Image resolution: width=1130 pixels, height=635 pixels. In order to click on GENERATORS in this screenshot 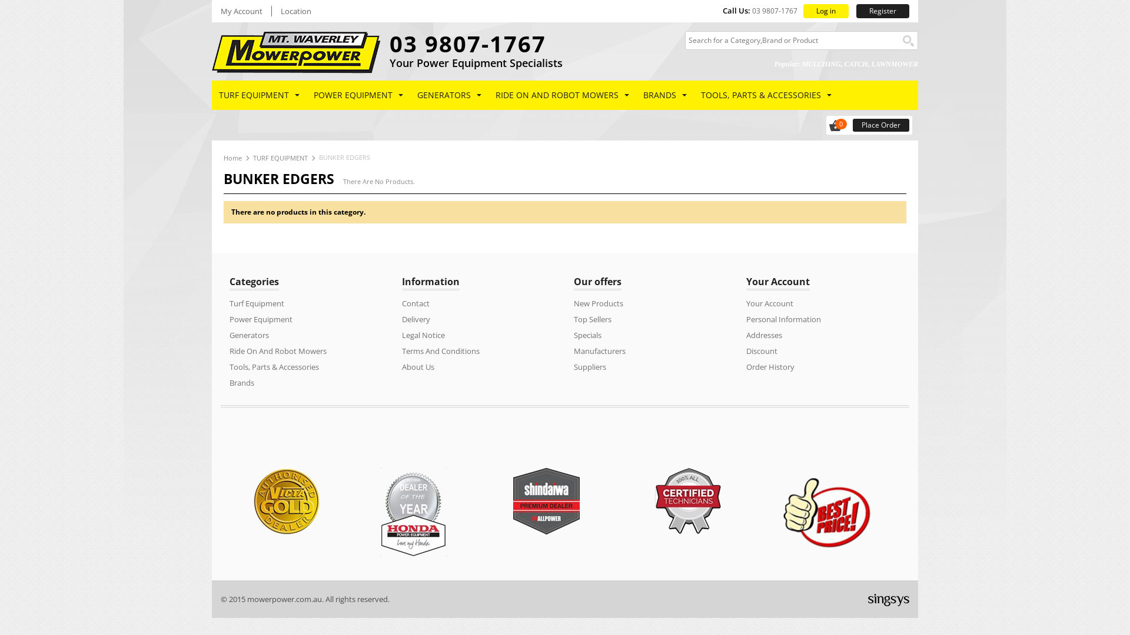, I will do `click(450, 95)`.